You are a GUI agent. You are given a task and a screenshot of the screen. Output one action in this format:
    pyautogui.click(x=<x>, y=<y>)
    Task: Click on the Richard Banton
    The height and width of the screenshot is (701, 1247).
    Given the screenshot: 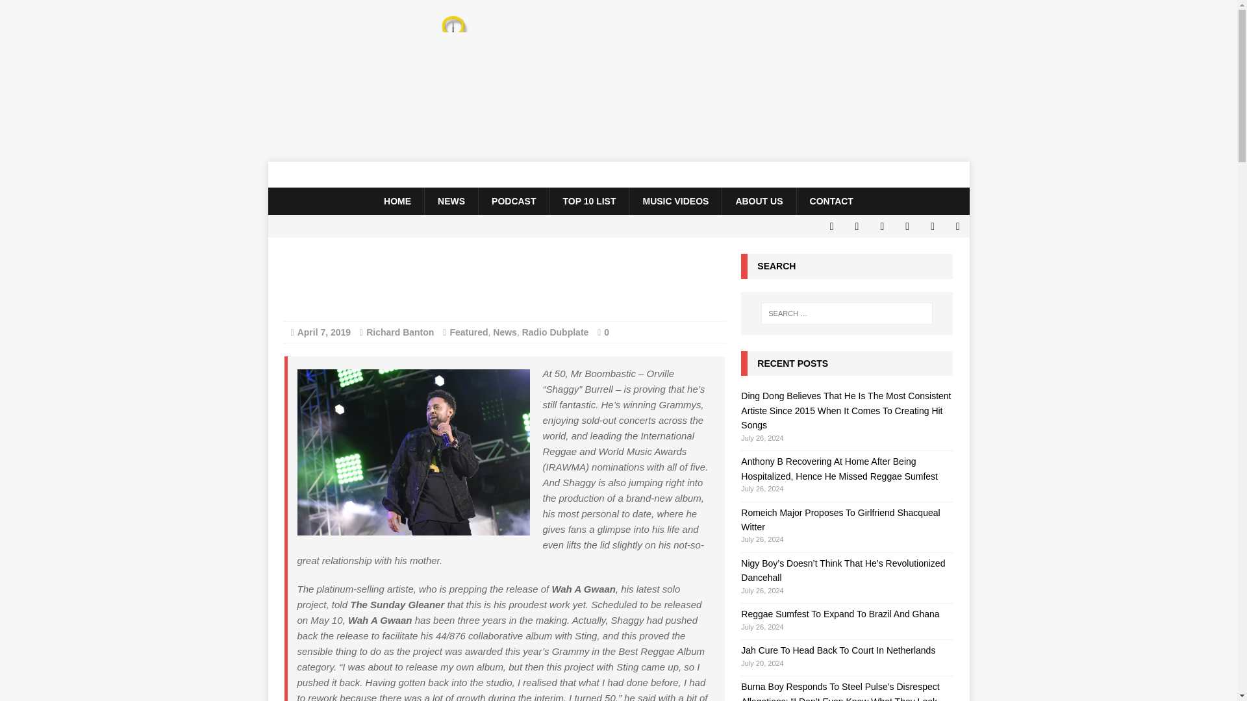 What is the action you would take?
    pyautogui.click(x=400, y=332)
    